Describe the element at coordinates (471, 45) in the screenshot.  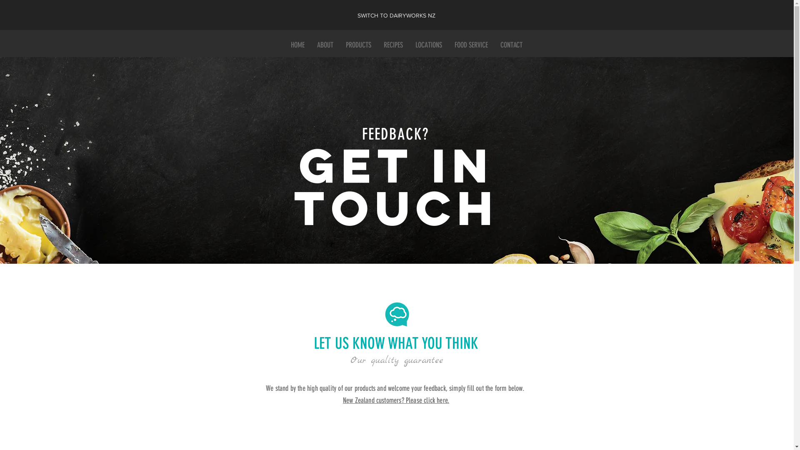
I see `FOOD SERVICE` at that location.